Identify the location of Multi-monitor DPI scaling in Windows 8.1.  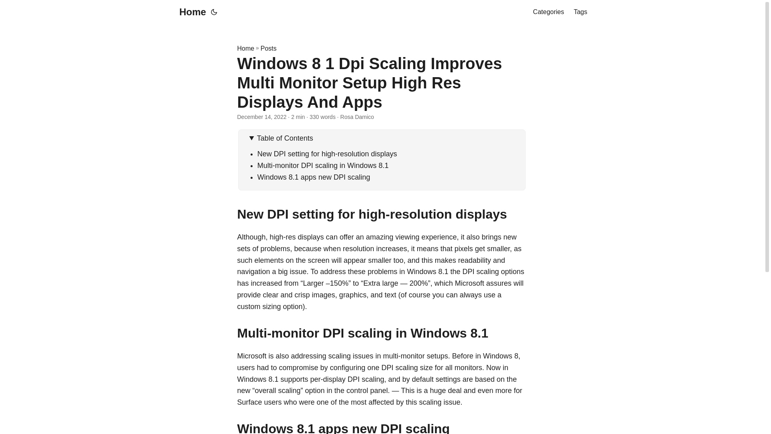
(323, 166).